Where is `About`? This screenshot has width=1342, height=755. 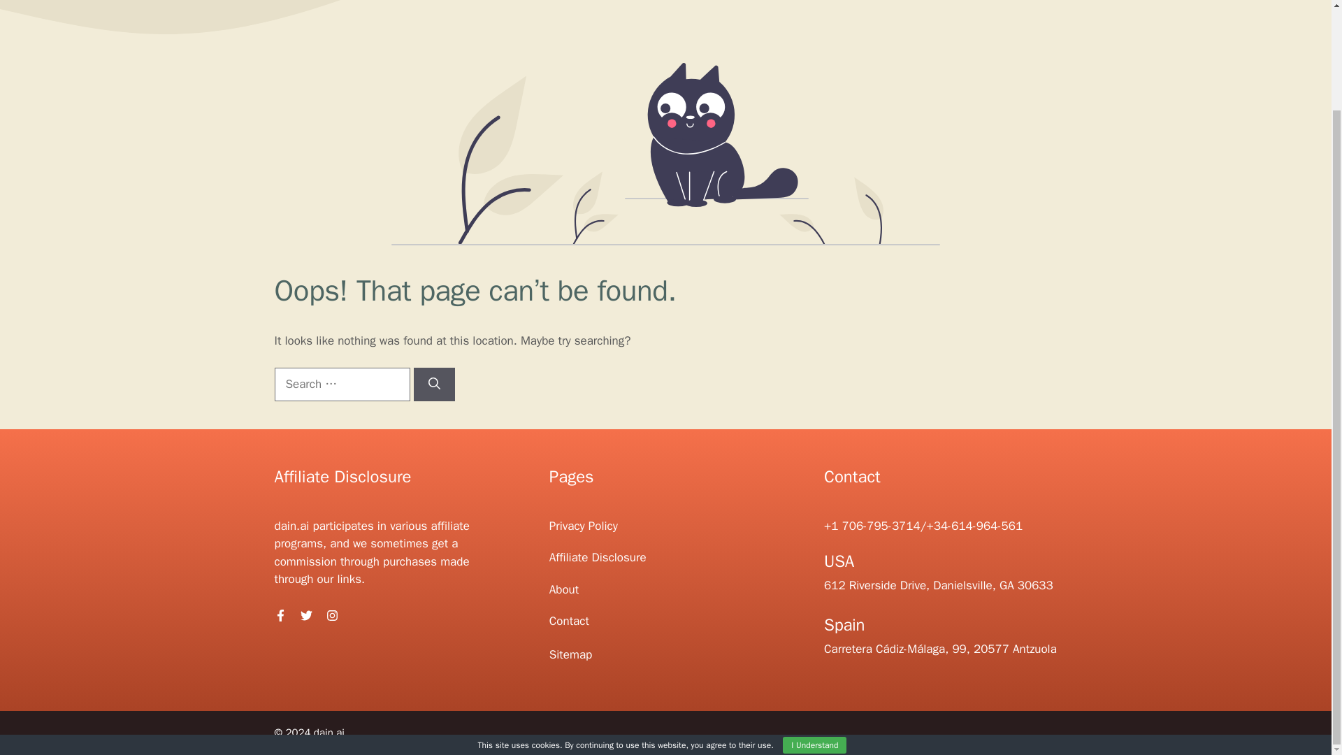 About is located at coordinates (563, 589).